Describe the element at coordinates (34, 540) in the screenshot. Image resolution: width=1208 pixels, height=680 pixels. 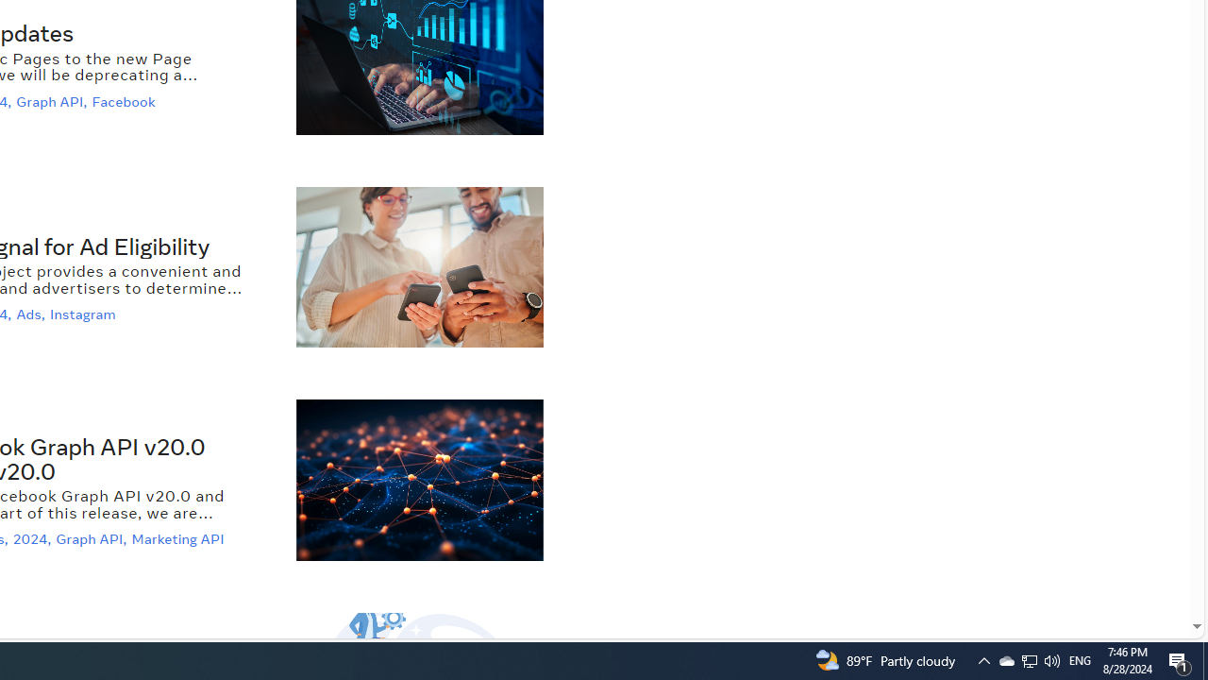
I see `2024,` at that location.